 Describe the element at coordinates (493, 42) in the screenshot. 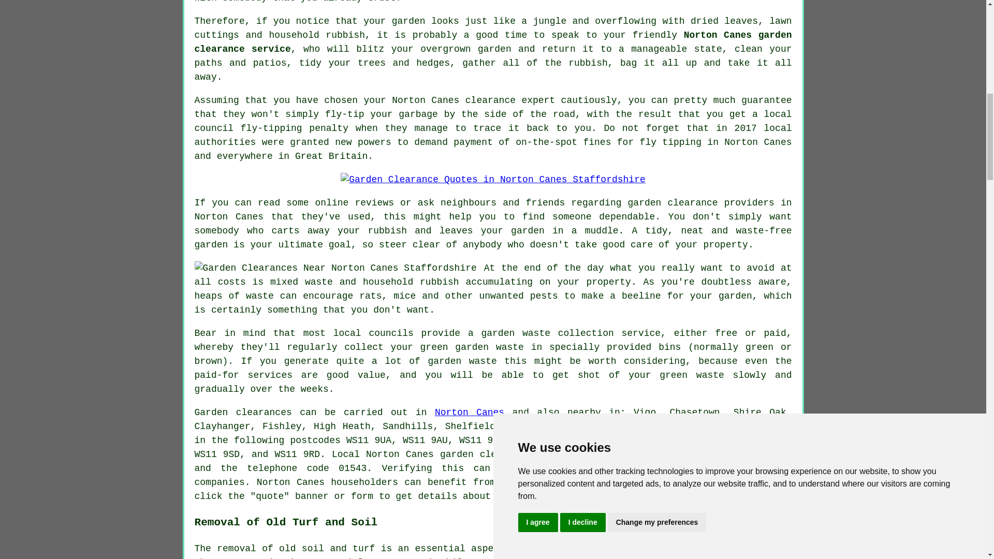

I see `Norton Canes garden clearance service` at that location.